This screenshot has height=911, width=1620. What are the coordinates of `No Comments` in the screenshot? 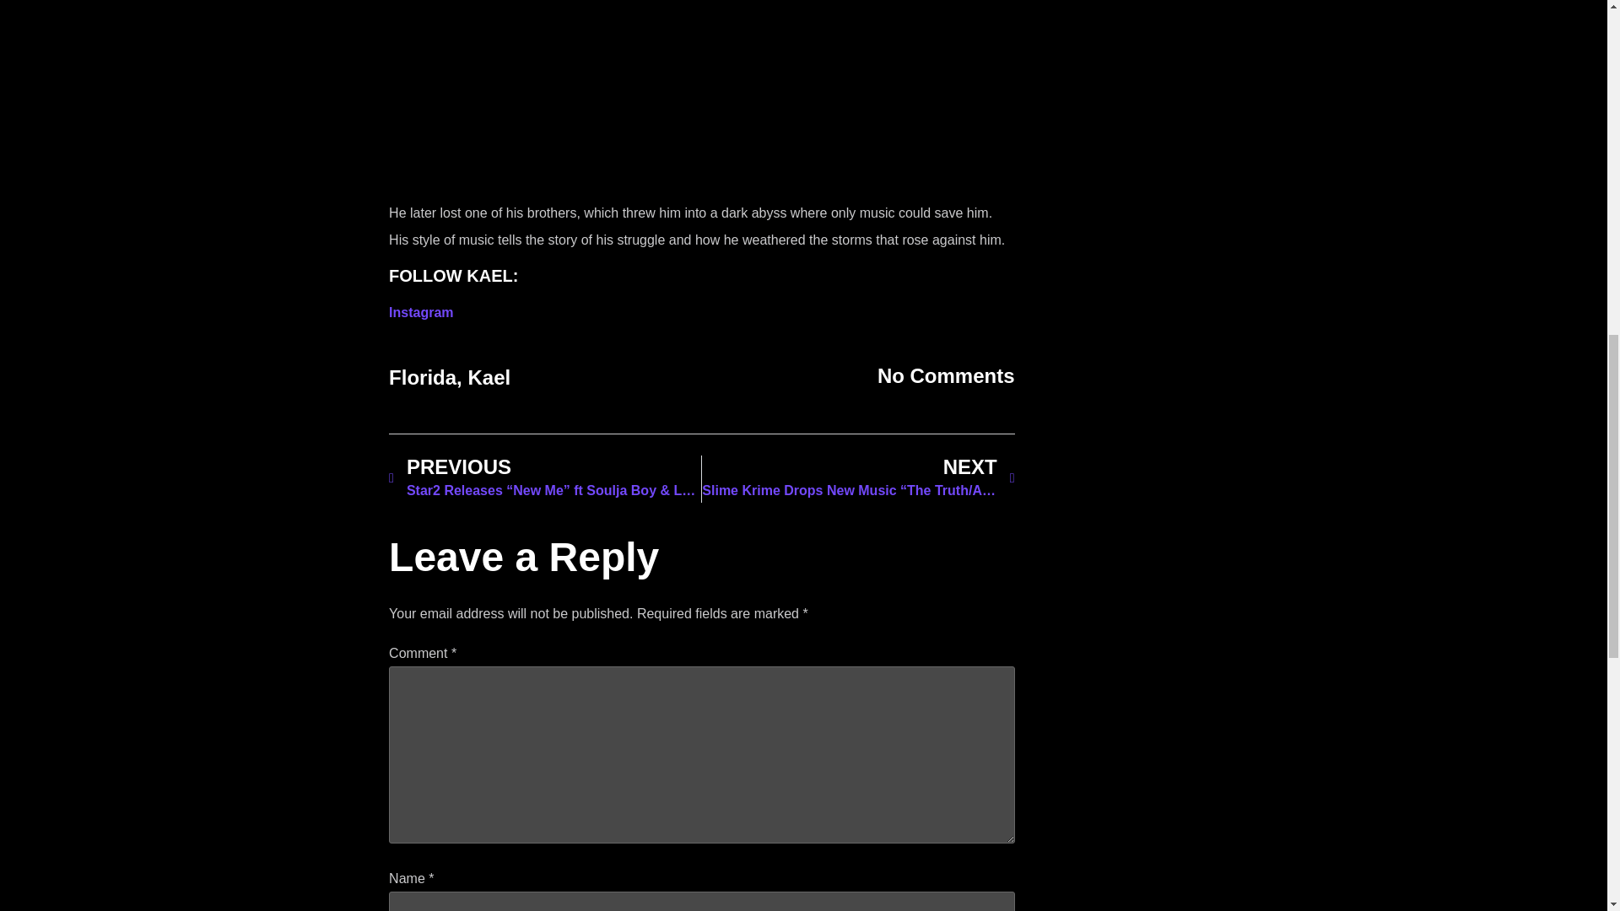 It's located at (947, 376).